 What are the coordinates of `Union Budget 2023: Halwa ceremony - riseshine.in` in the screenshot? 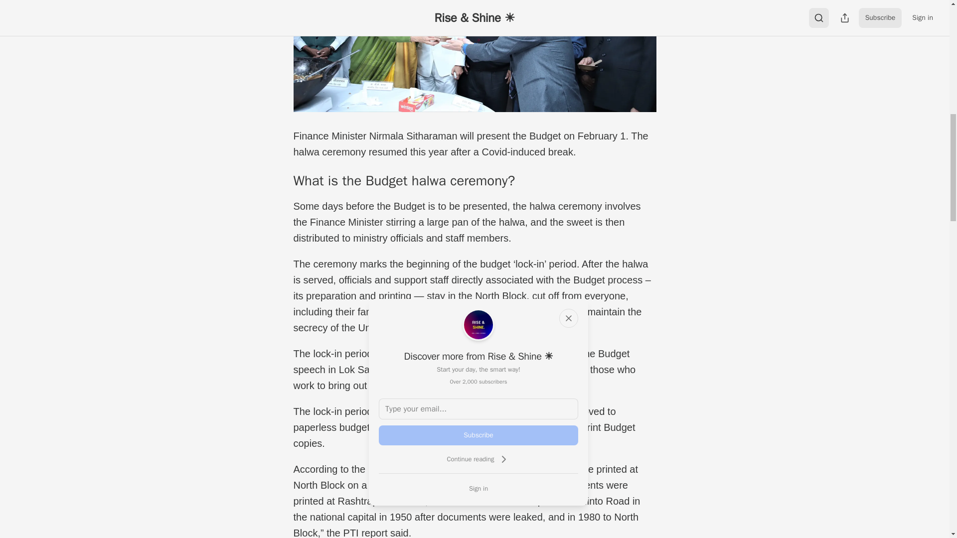 It's located at (474, 56).